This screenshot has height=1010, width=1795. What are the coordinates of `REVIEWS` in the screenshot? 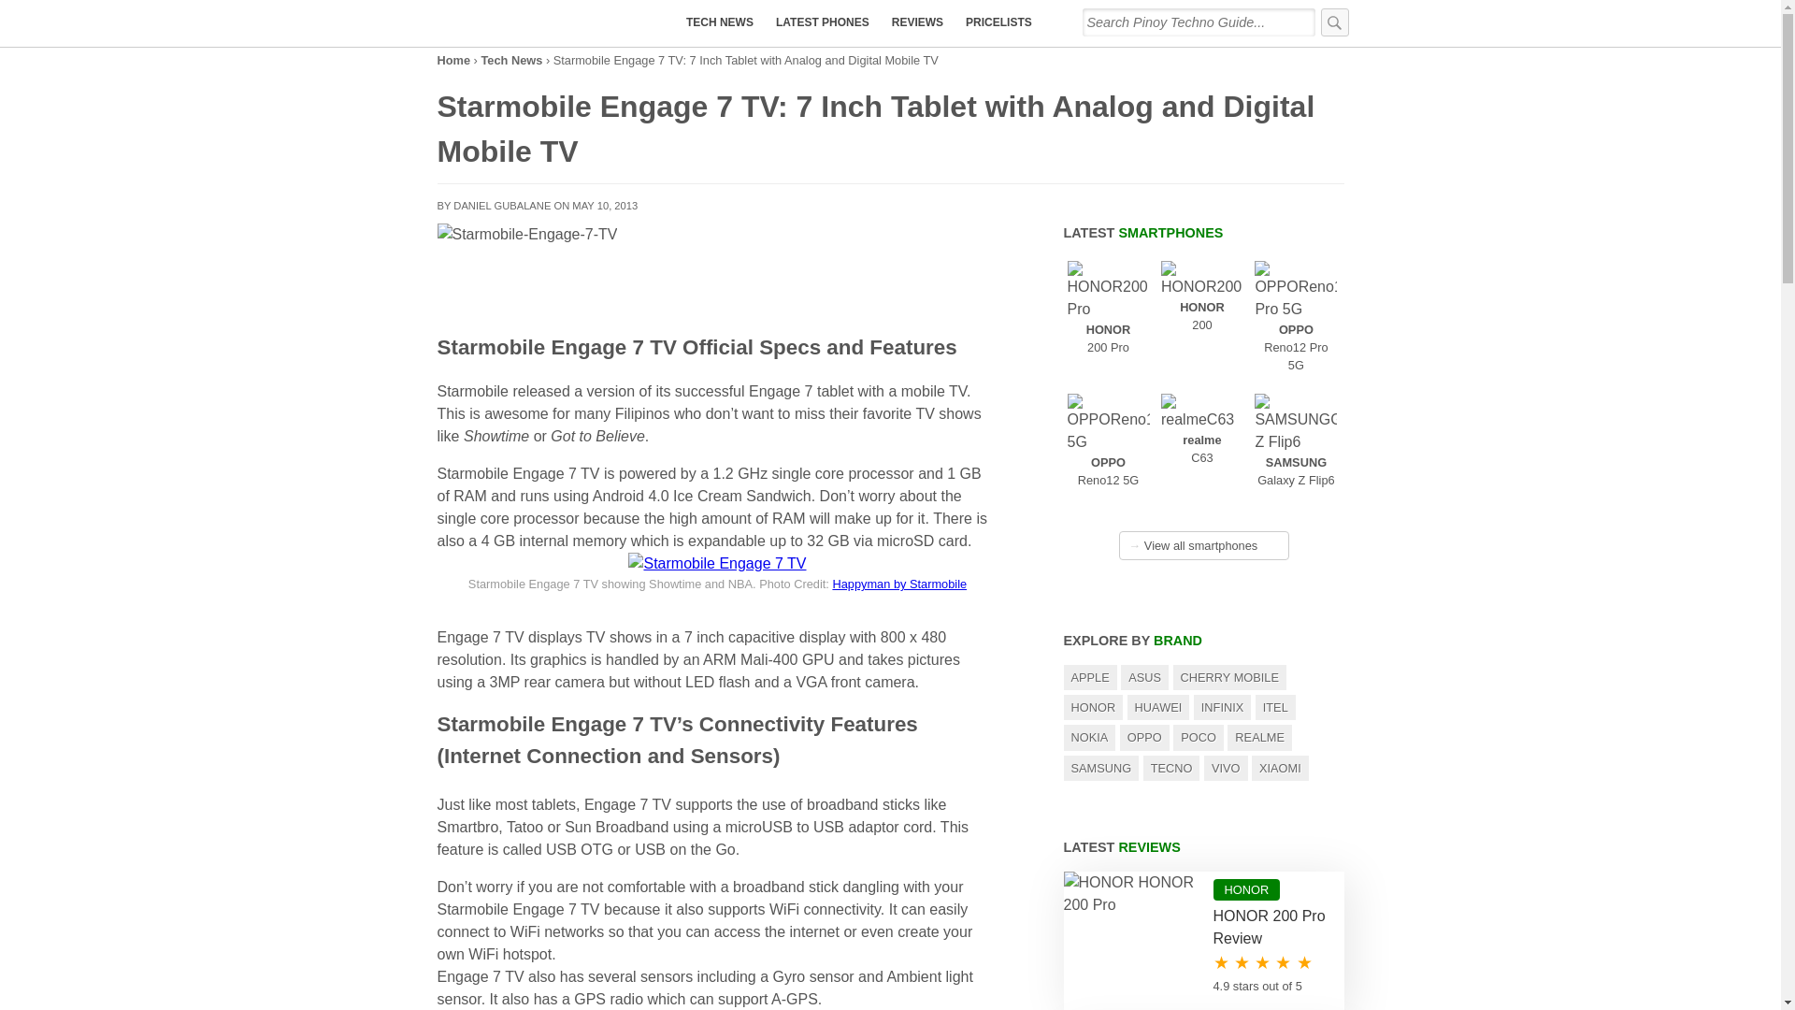 It's located at (1301, 337).